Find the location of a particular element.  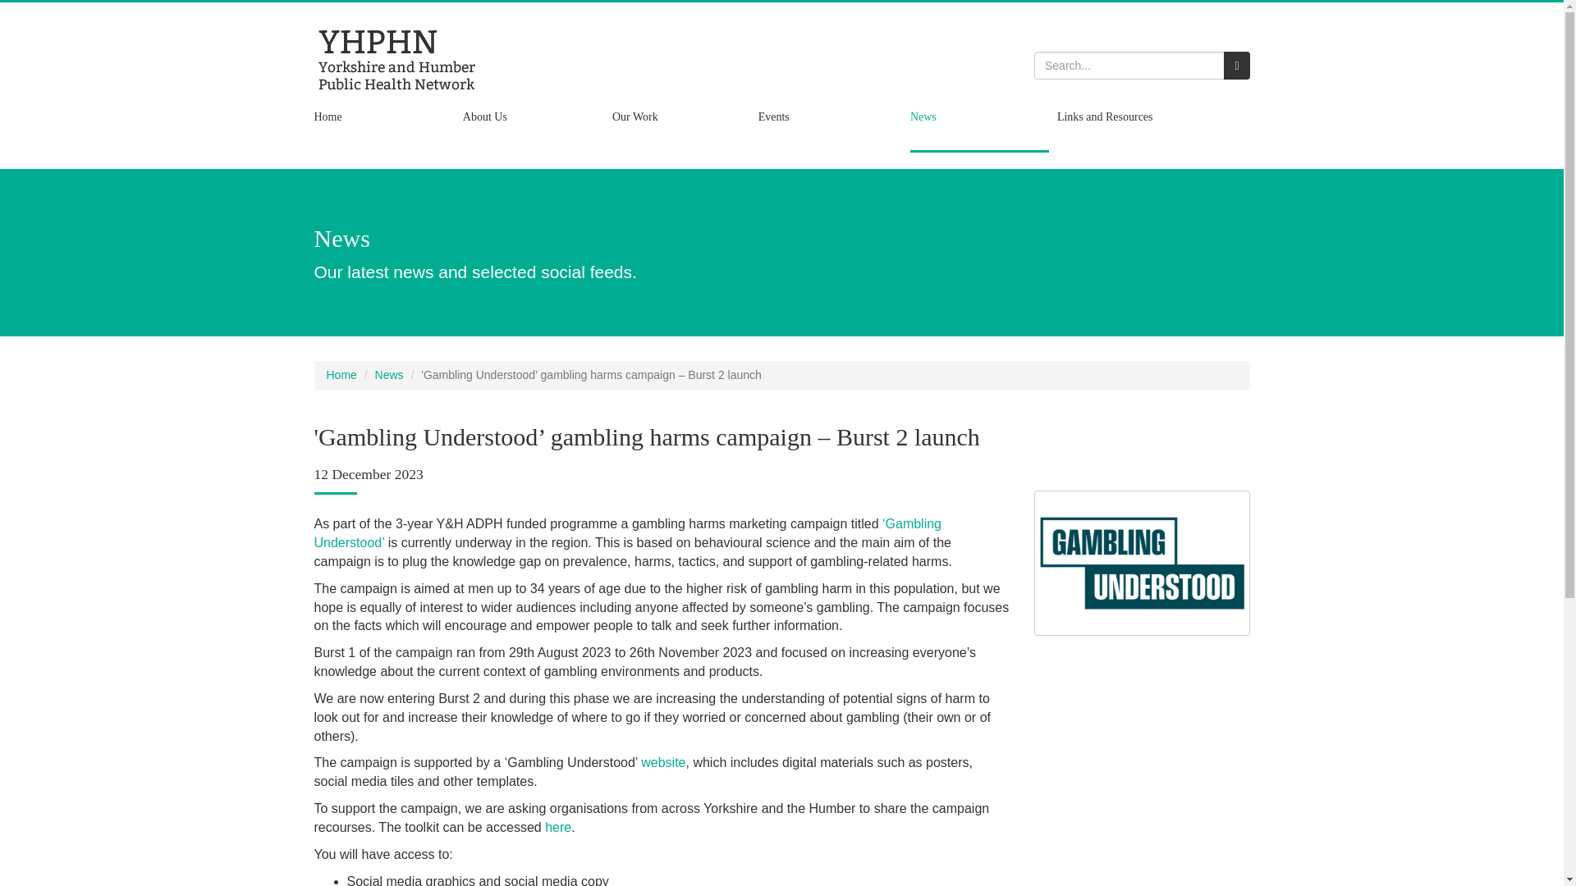

News is located at coordinates (980, 126).